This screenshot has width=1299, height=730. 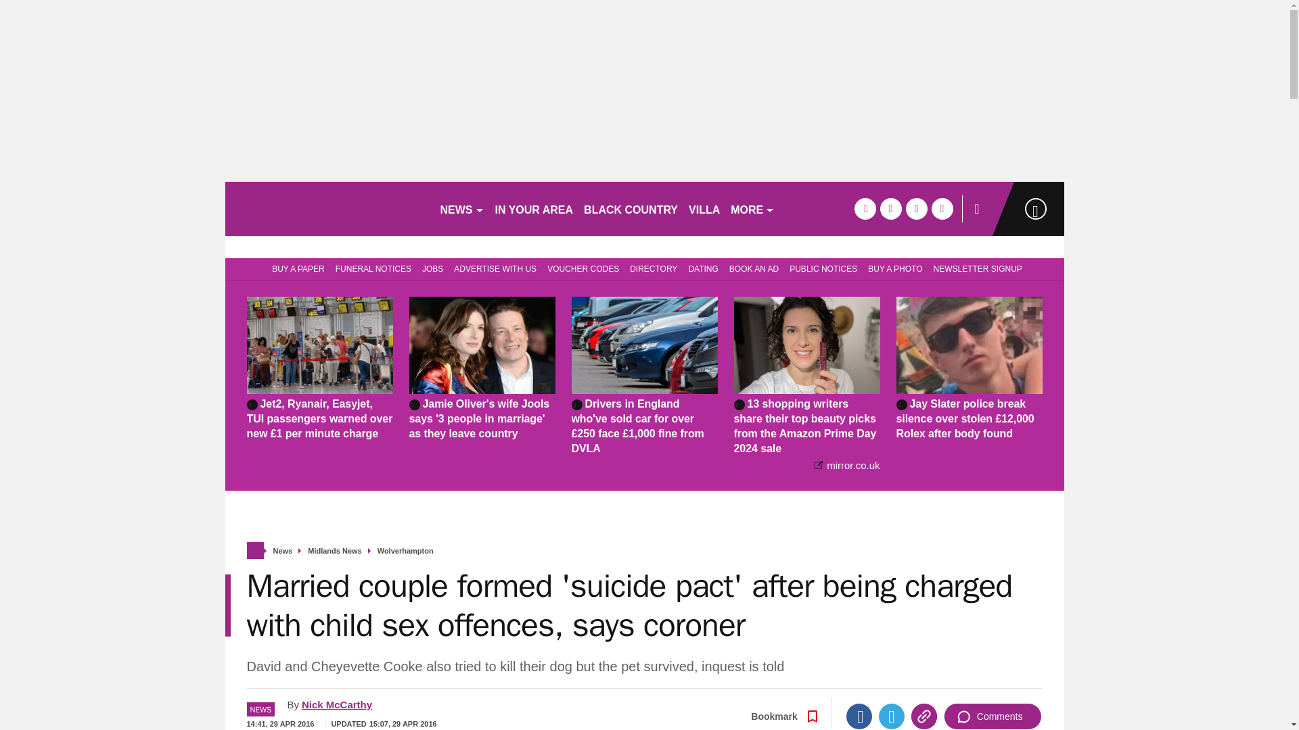 What do you see at coordinates (865, 208) in the screenshot?
I see `facebook` at bounding box center [865, 208].